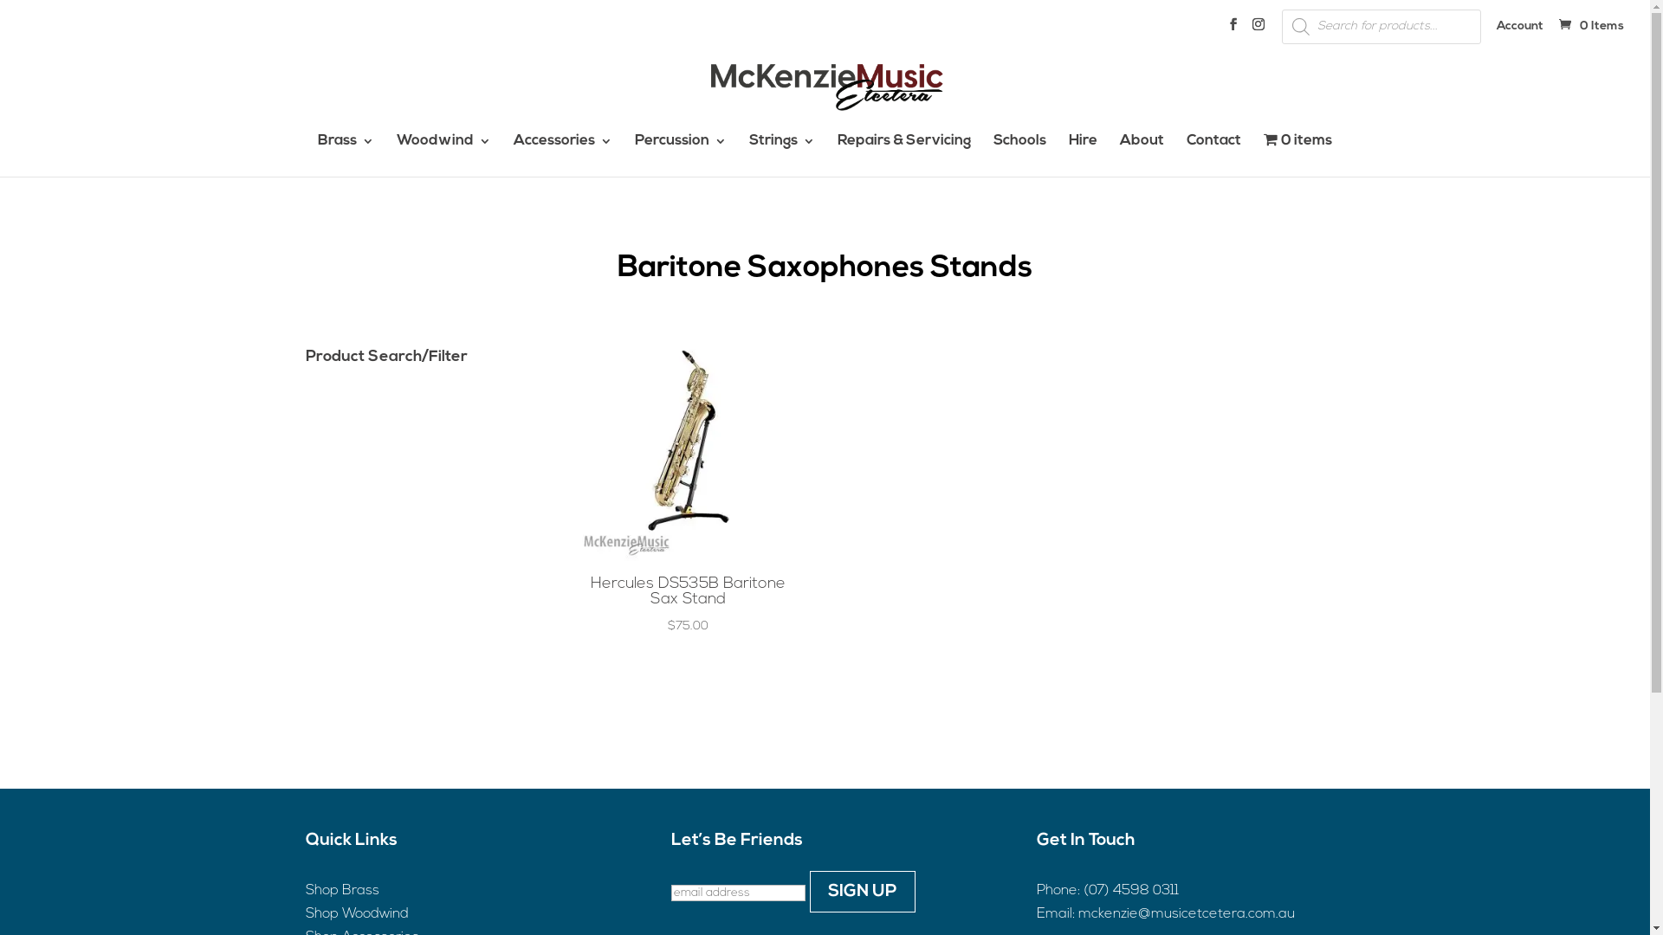 The width and height of the screenshot is (1663, 935). Describe the element at coordinates (681, 156) in the screenshot. I see `Percussion` at that location.